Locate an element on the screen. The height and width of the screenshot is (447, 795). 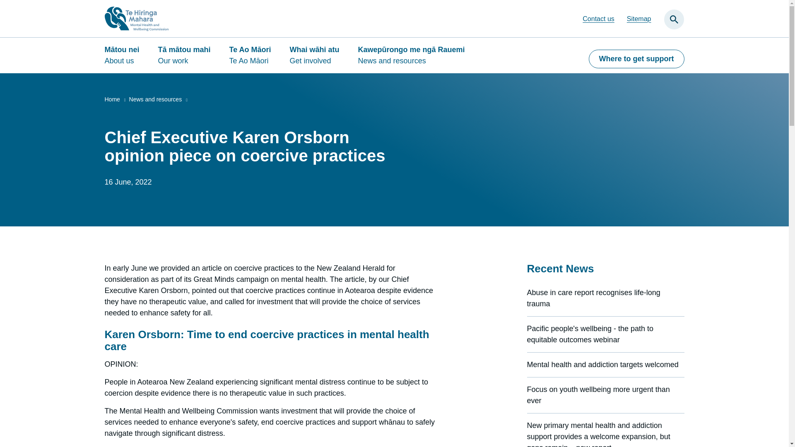
Mental health and addiction targets welcomed is located at coordinates (602, 364).